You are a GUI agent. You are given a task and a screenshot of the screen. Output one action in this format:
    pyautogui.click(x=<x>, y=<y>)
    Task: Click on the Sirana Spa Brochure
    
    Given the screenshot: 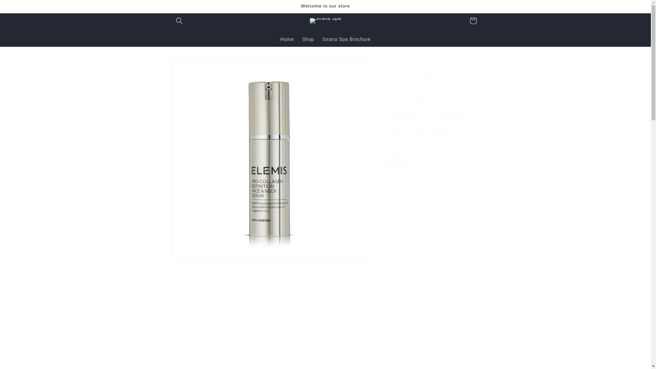 What is the action you would take?
    pyautogui.click(x=346, y=39)
    